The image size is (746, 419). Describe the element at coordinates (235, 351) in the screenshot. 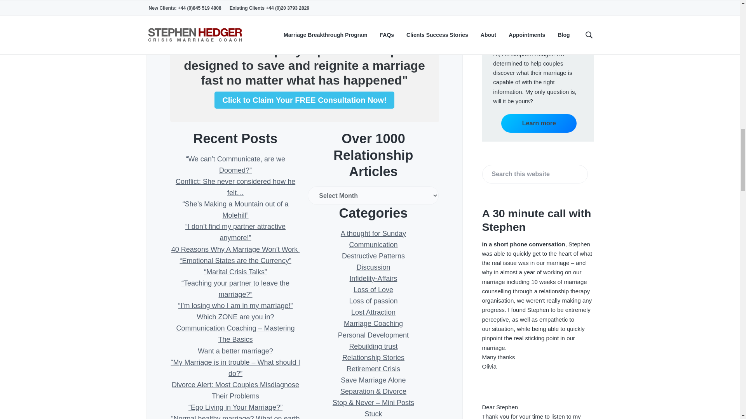

I see `Want a better marriage?` at that location.